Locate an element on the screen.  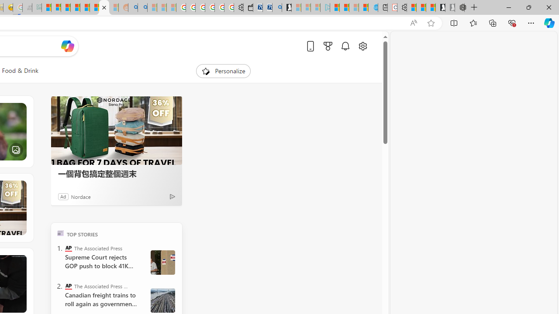
Ad Choice is located at coordinates (172, 196).